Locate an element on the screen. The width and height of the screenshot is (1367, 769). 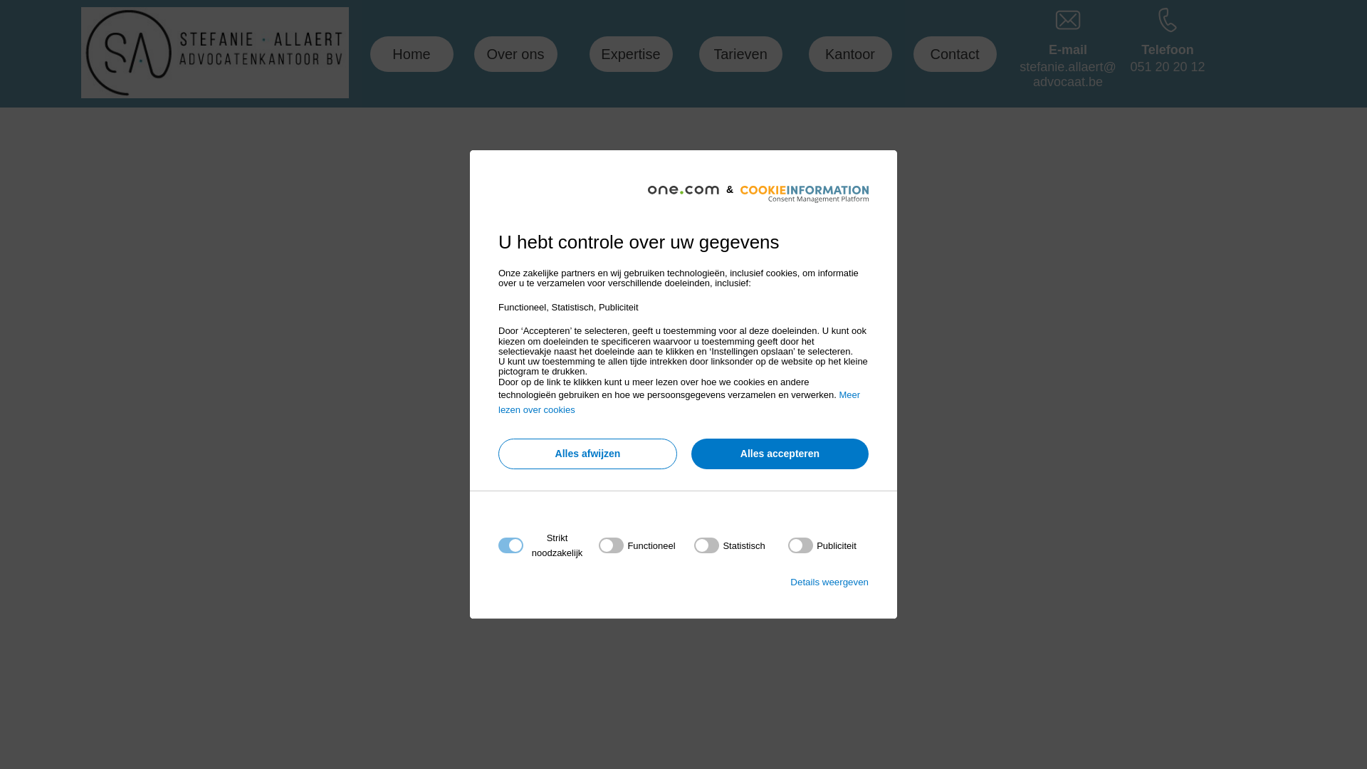
Tarieven is located at coordinates (740, 54).